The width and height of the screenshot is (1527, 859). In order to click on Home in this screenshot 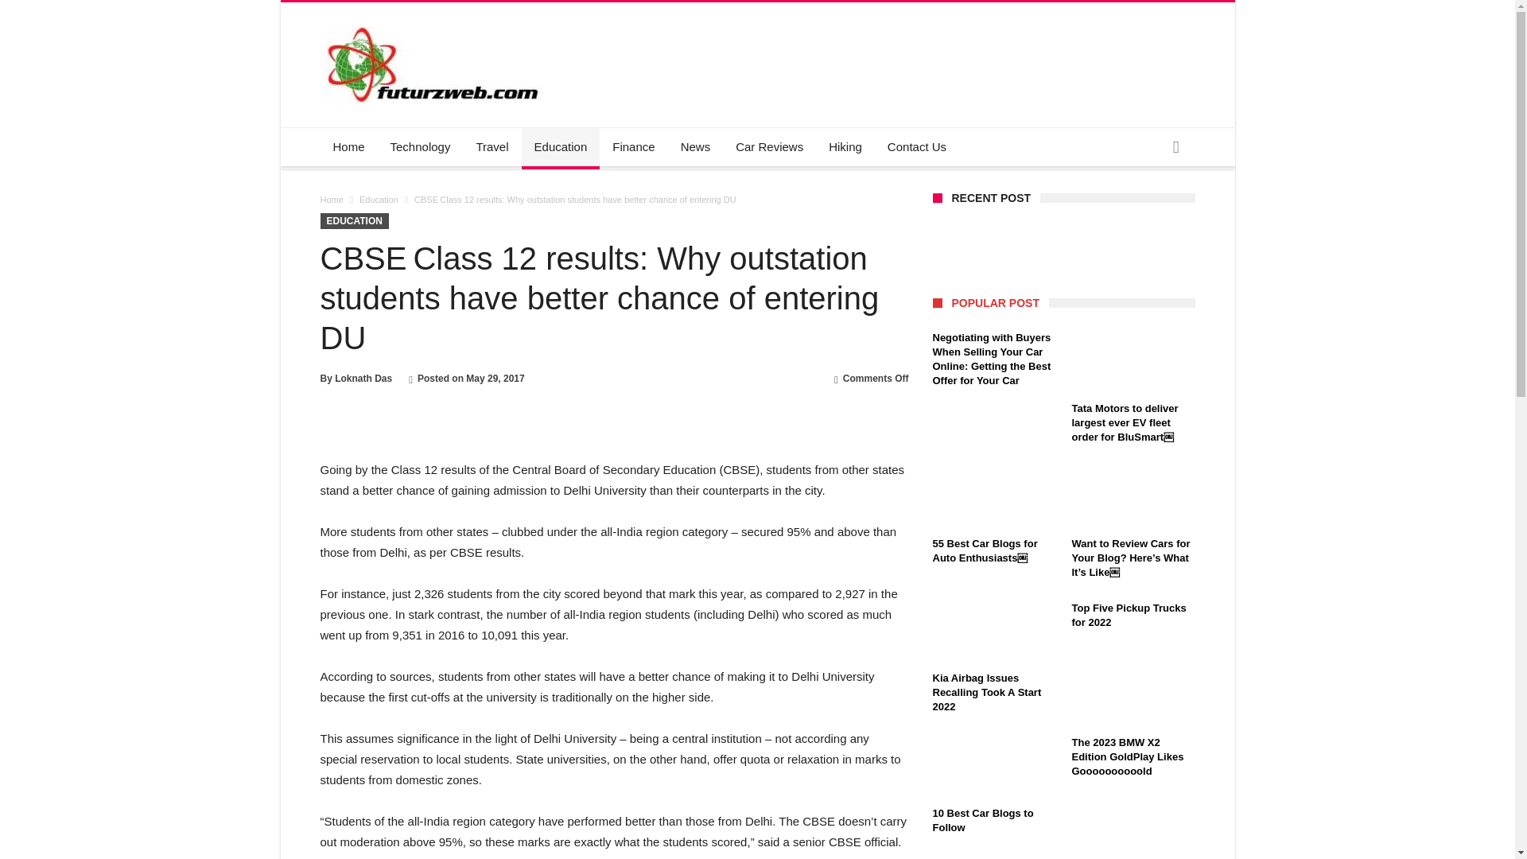, I will do `click(348, 146)`.